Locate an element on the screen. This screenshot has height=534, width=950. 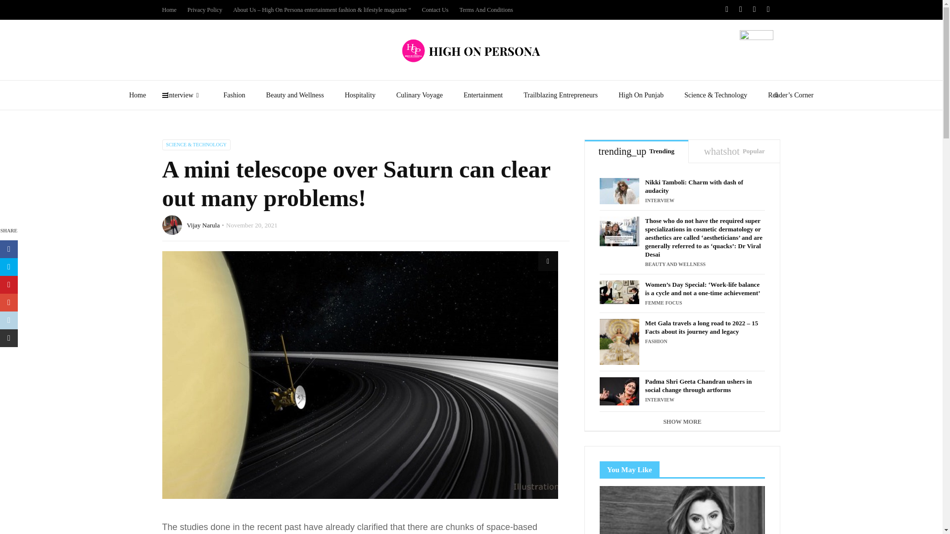
Culinary Voyage is located at coordinates (419, 95).